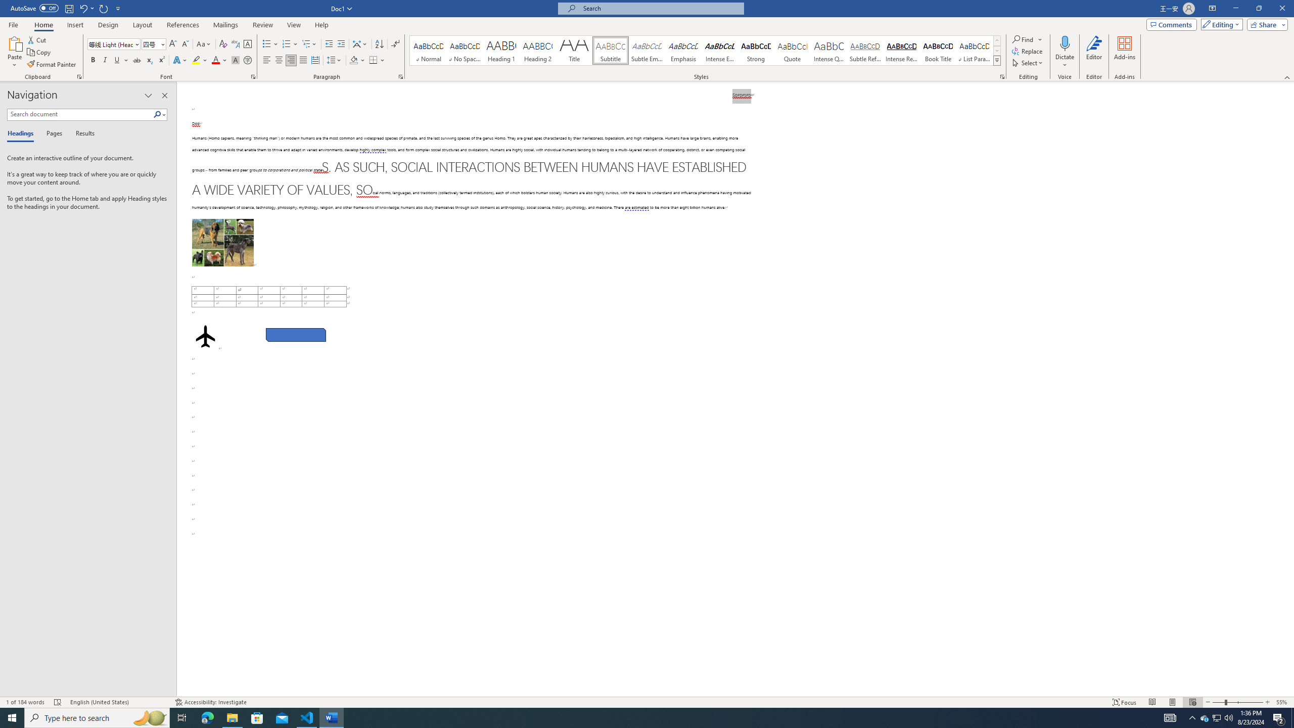 The image size is (1294, 728). What do you see at coordinates (142, 25) in the screenshot?
I see `Layout` at bounding box center [142, 25].